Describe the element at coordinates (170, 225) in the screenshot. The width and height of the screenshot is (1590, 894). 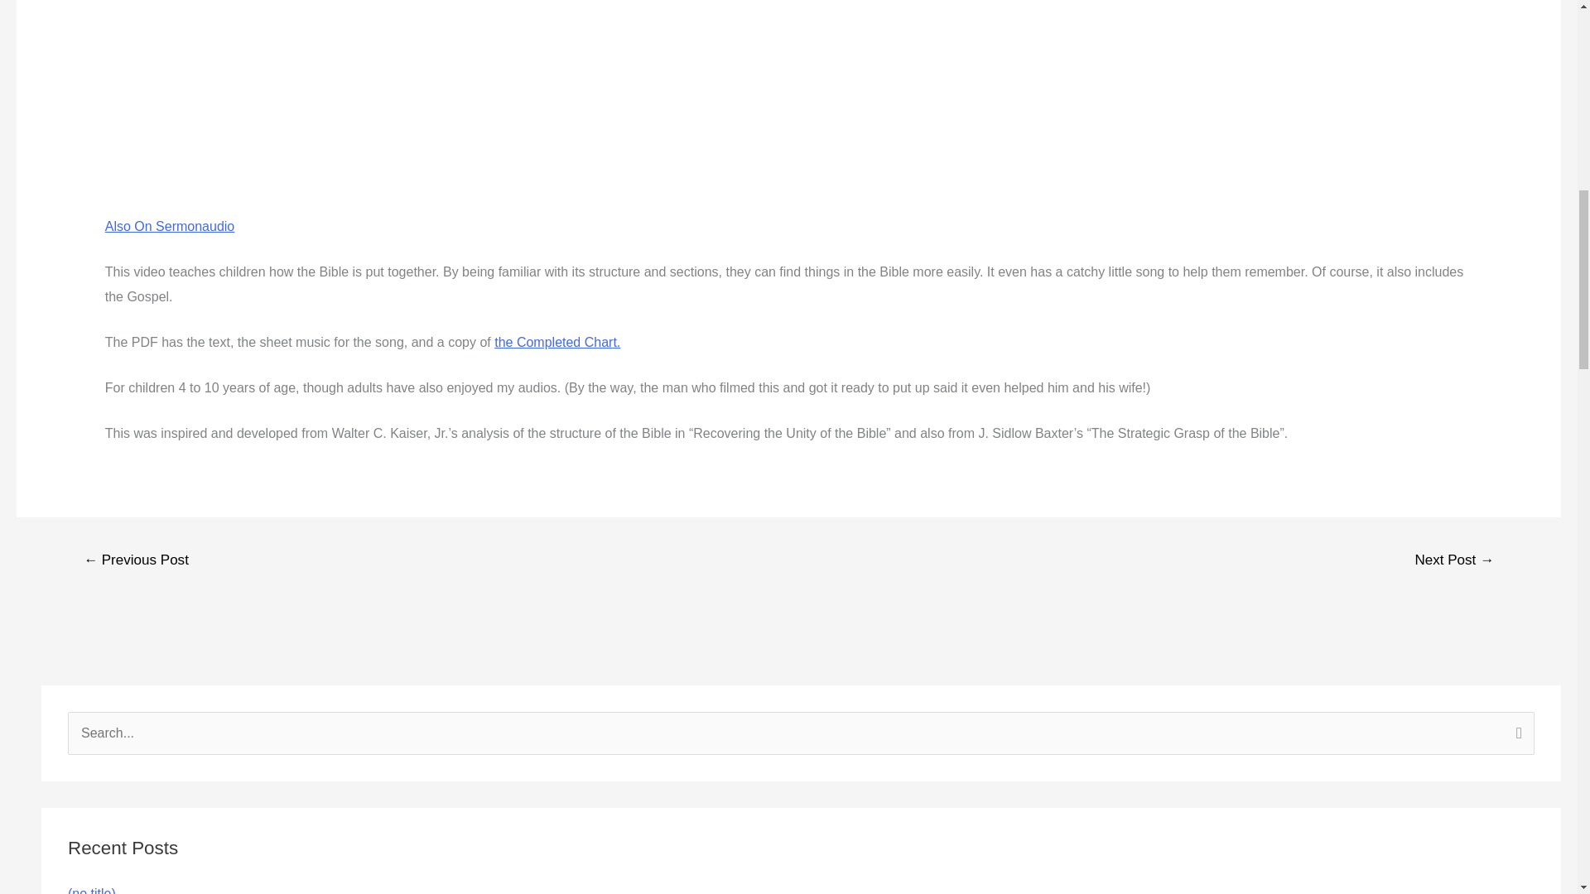
I see `Also On Sermonaudio` at that location.